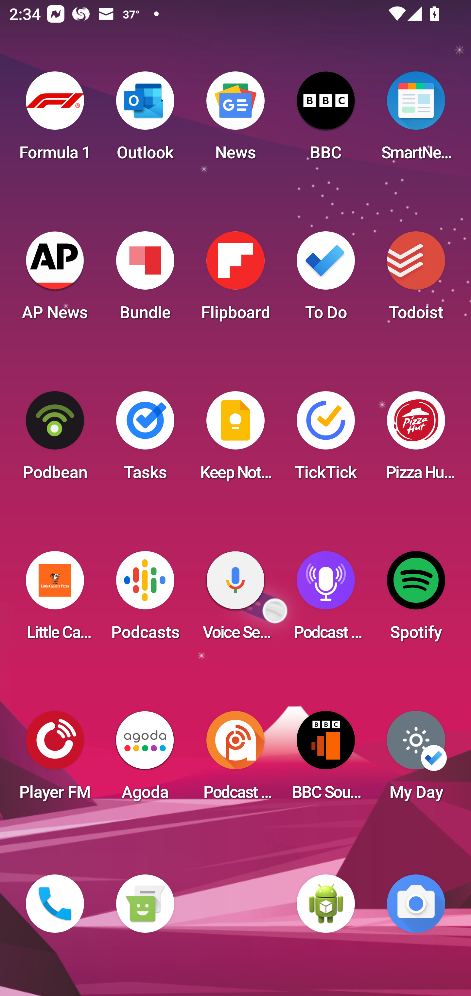  I want to click on Formula 1, so click(55, 120).